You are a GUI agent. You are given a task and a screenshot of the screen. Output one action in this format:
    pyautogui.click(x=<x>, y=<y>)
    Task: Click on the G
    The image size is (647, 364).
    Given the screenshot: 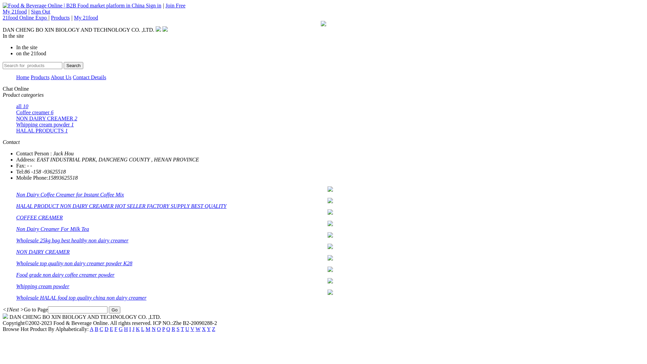 What is the action you would take?
    pyautogui.click(x=121, y=329)
    